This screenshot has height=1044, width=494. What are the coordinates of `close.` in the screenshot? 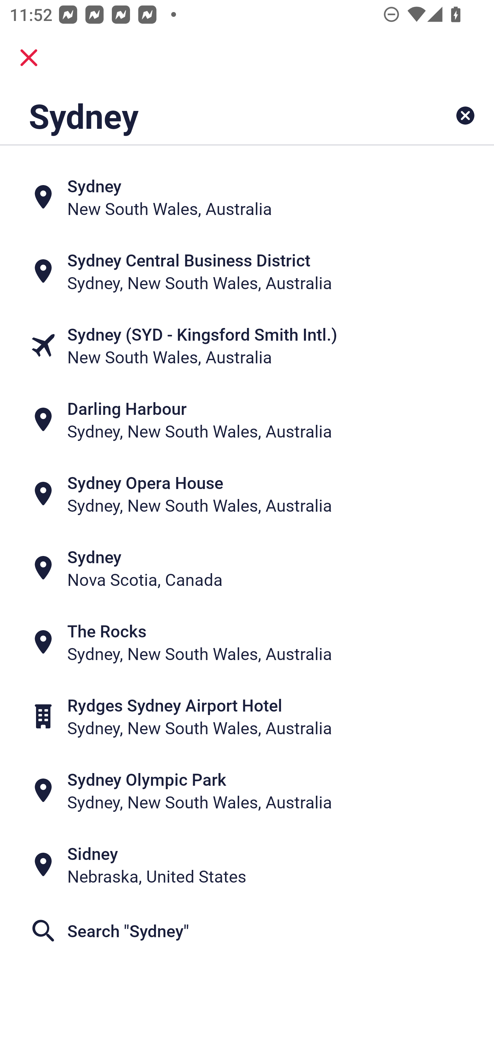 It's located at (29, 58).